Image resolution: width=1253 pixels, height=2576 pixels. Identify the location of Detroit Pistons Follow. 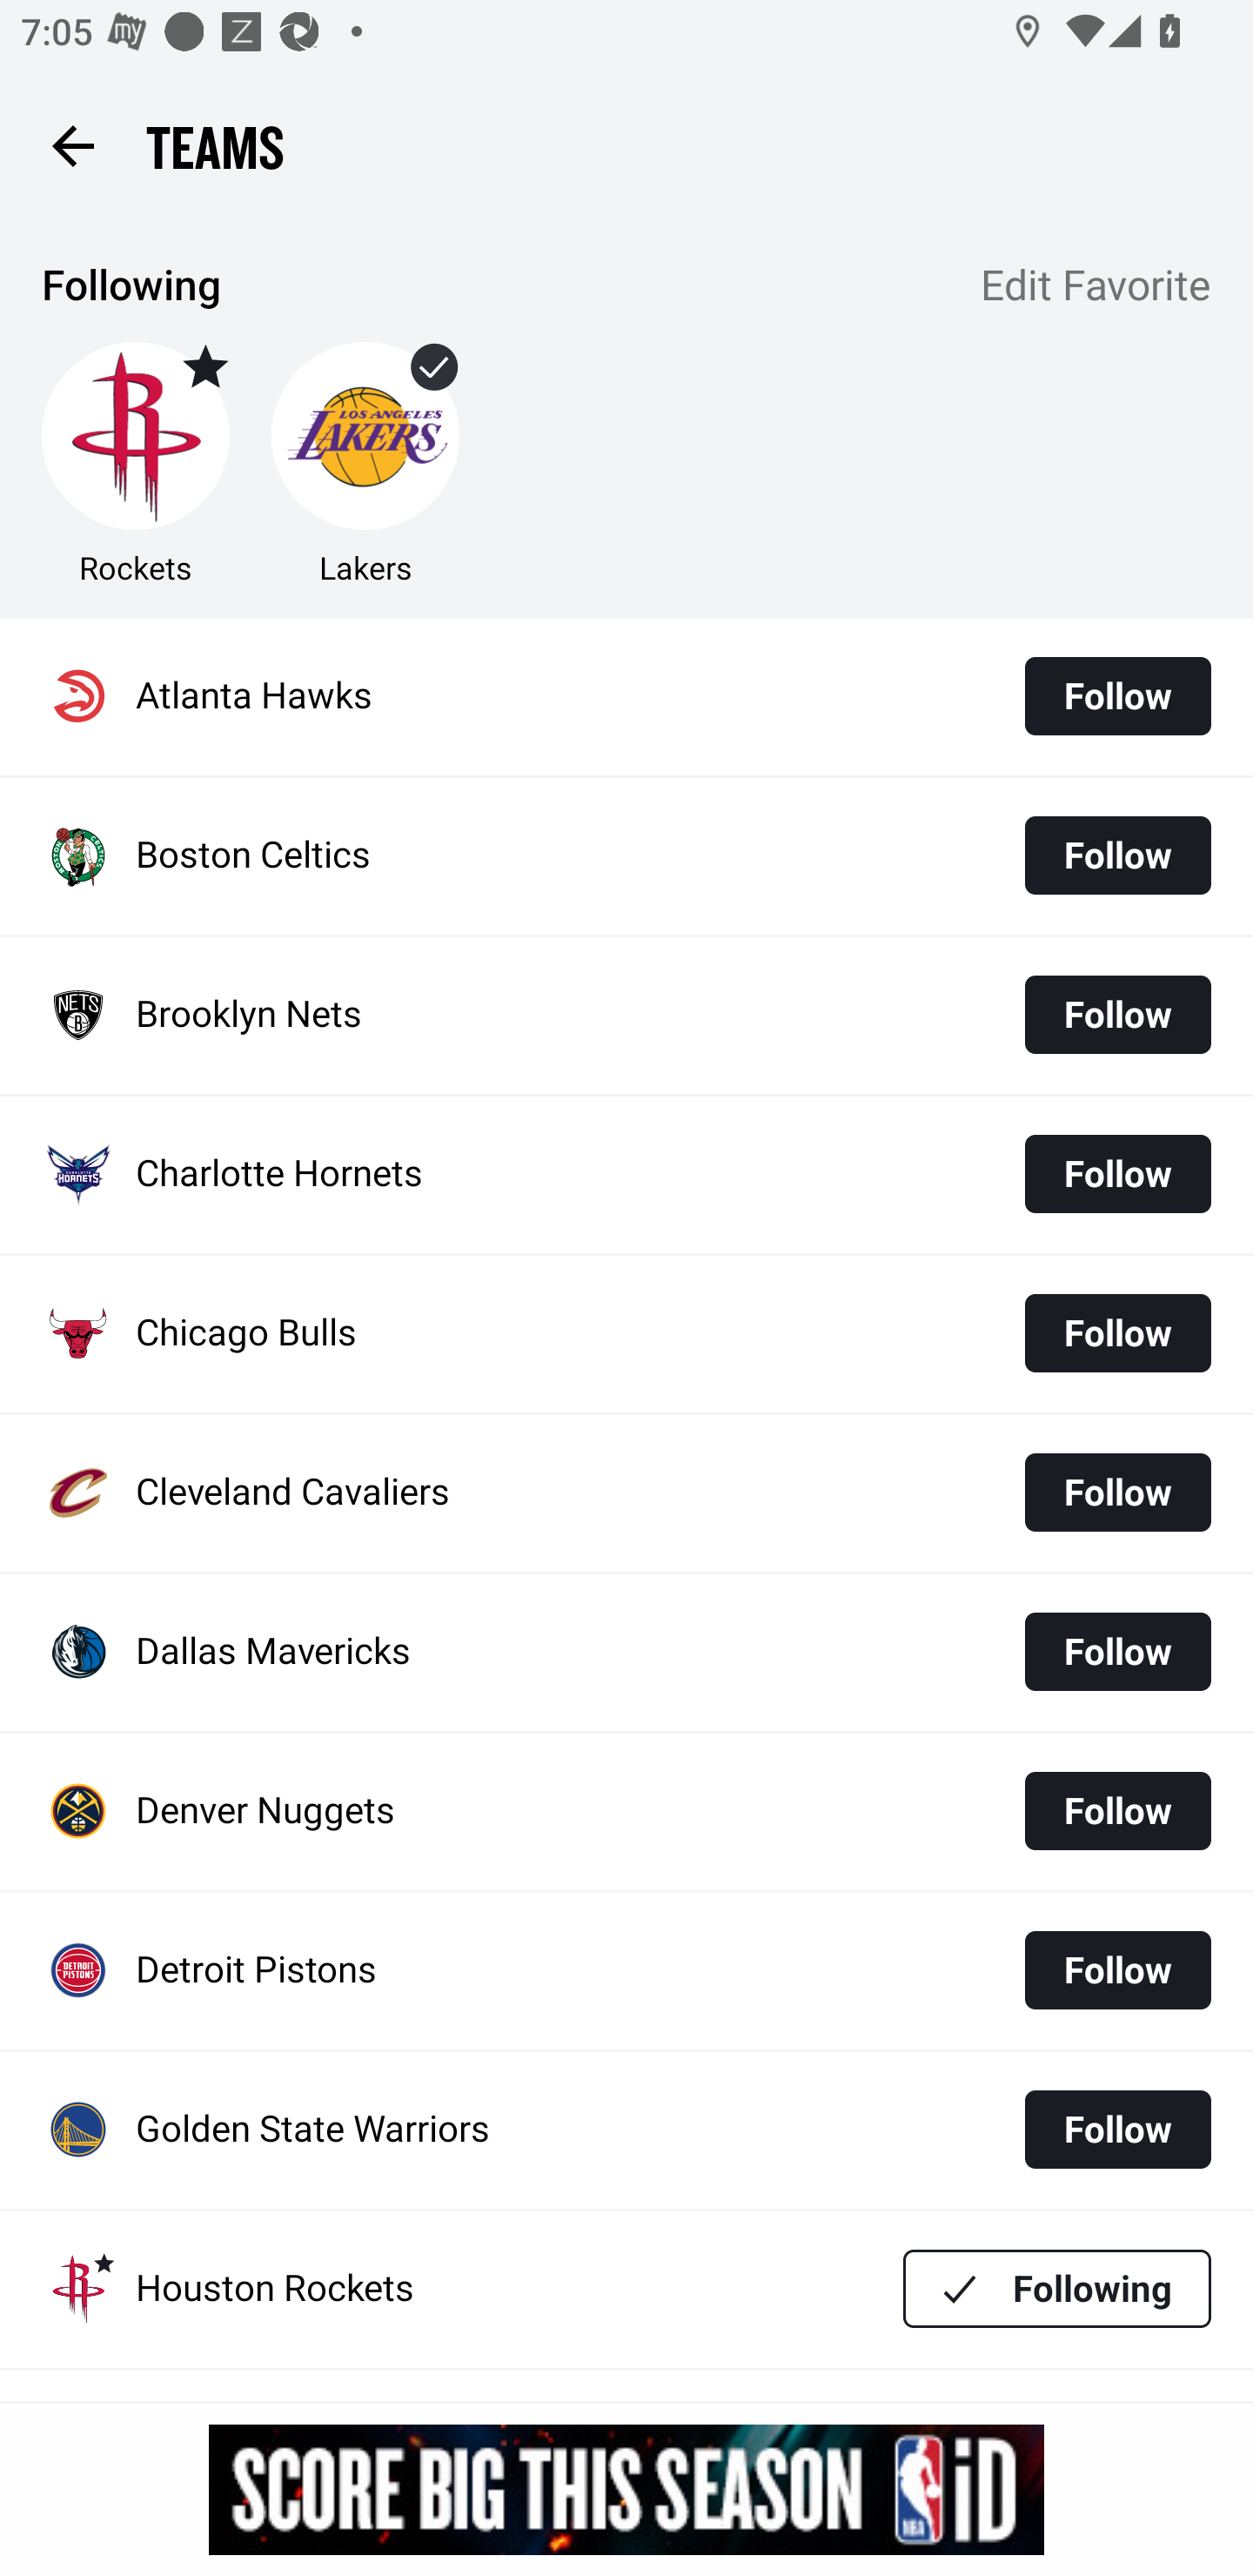
(626, 1972).